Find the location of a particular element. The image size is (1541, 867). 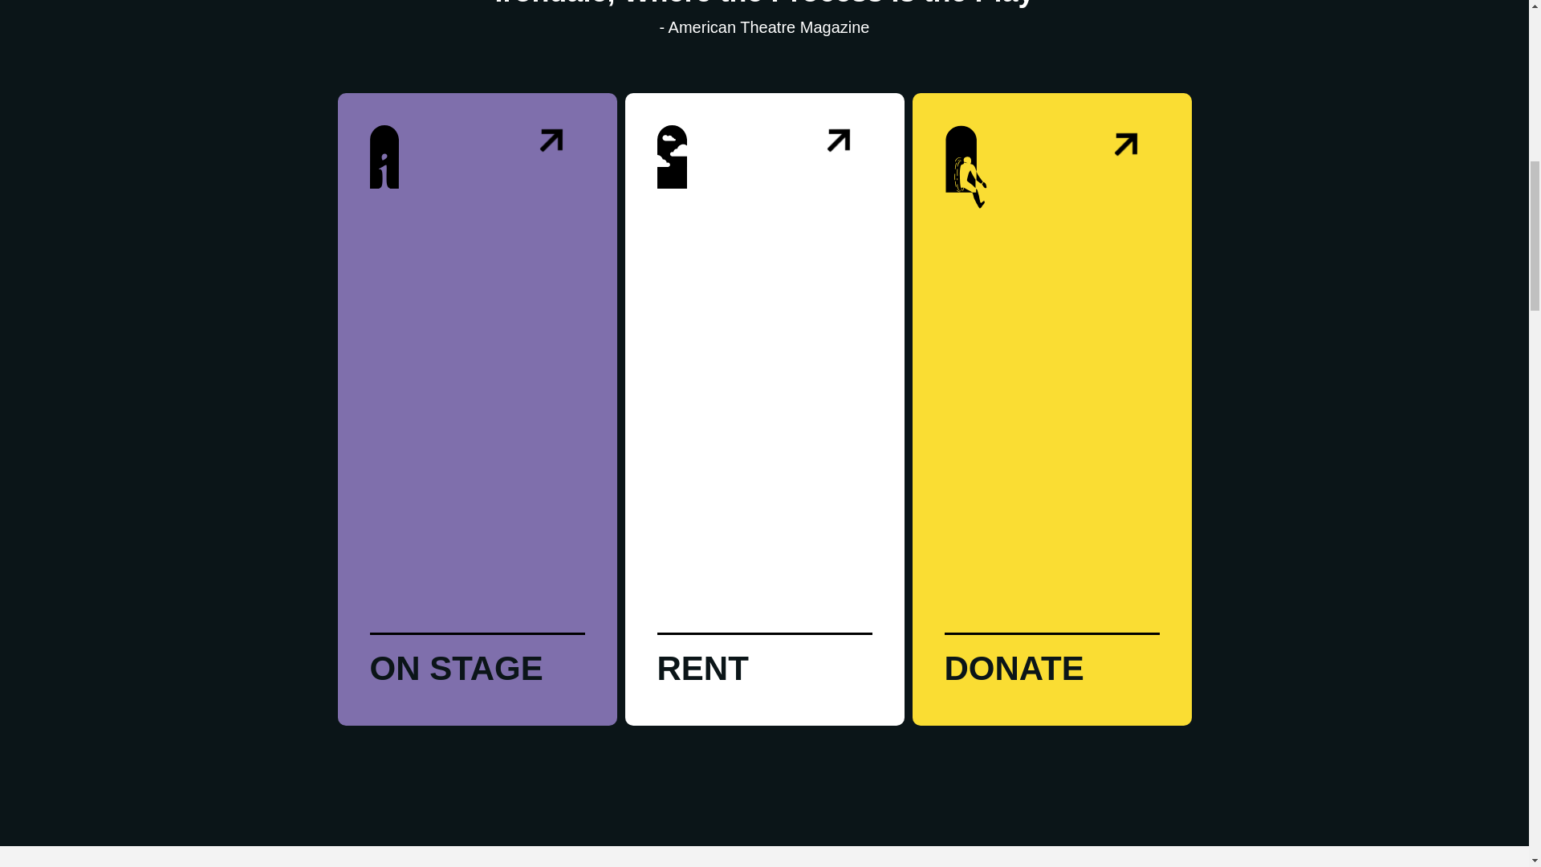

SUPPORT US is located at coordinates (1059, 678).